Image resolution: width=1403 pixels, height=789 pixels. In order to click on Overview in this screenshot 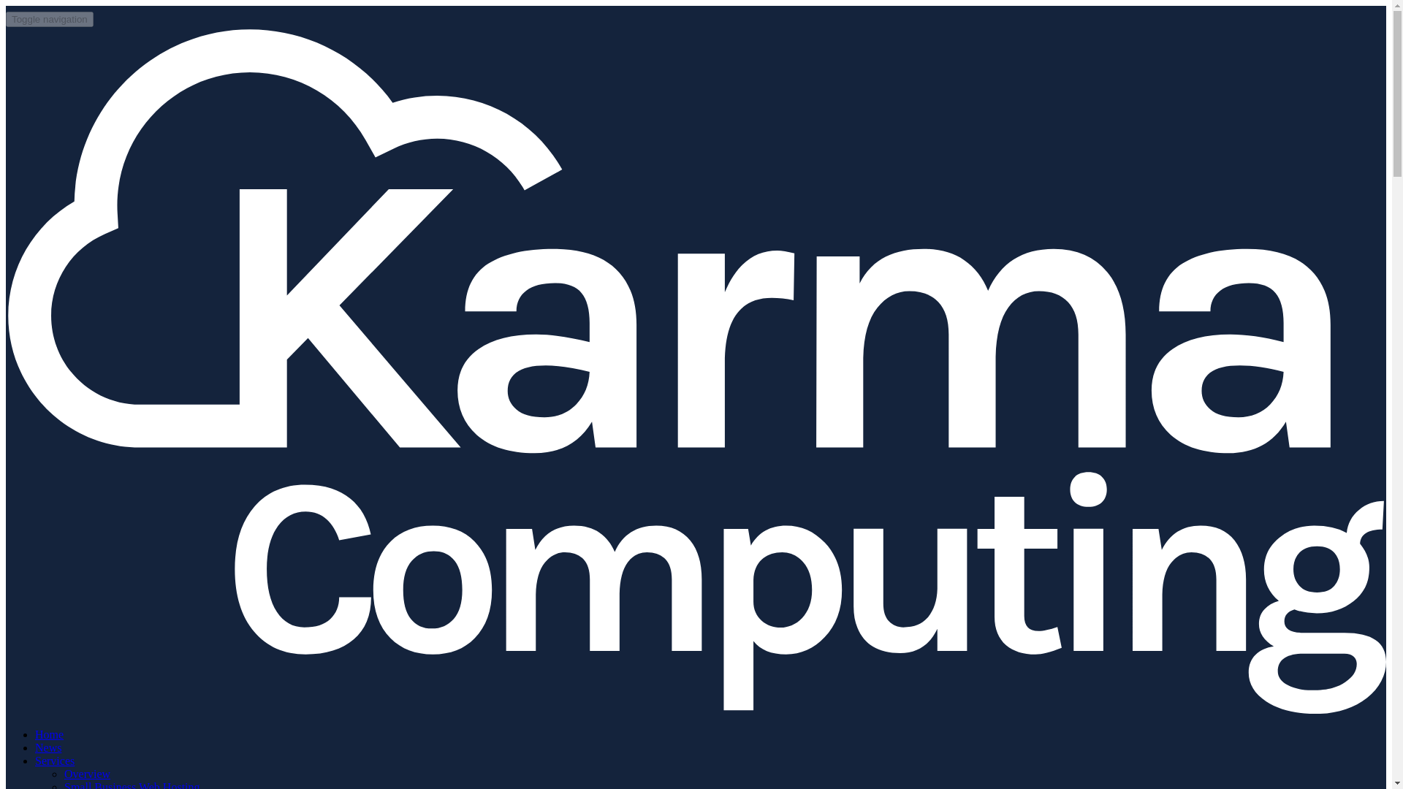, I will do `click(88, 774)`.